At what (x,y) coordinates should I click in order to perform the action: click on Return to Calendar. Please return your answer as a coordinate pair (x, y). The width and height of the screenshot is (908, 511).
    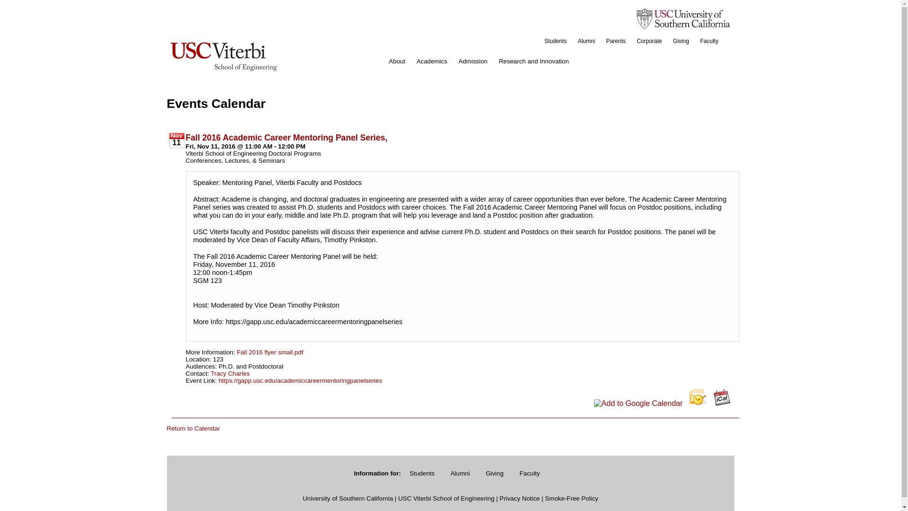
    Looking at the image, I should click on (193, 428).